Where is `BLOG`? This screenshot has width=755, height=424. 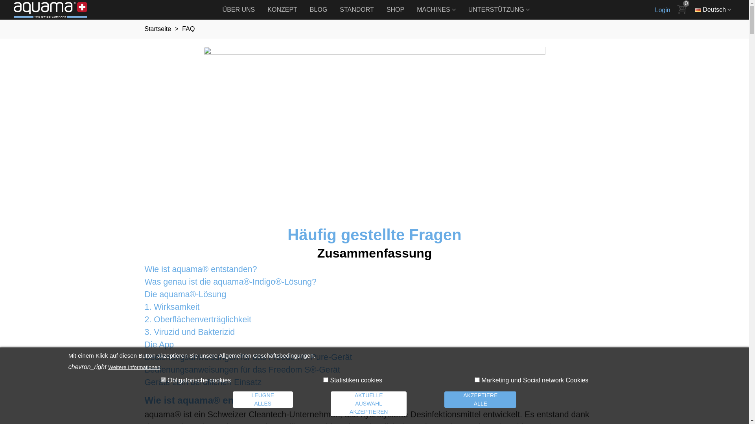 BLOG is located at coordinates (319, 10).